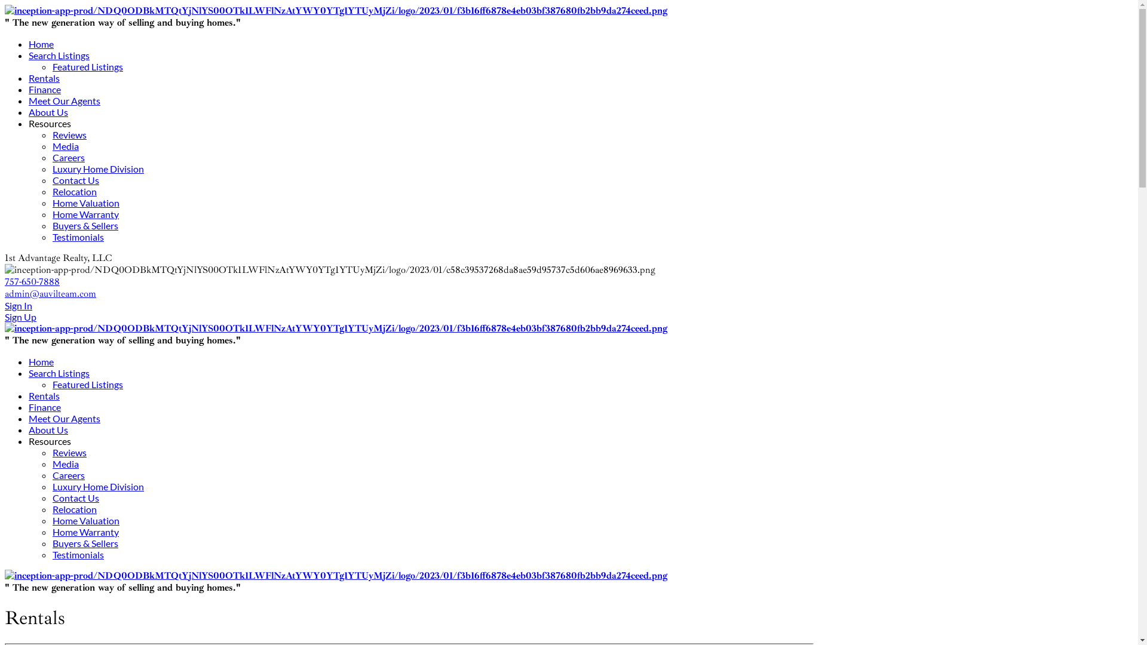  What do you see at coordinates (86, 214) in the screenshot?
I see `Home Warranty` at bounding box center [86, 214].